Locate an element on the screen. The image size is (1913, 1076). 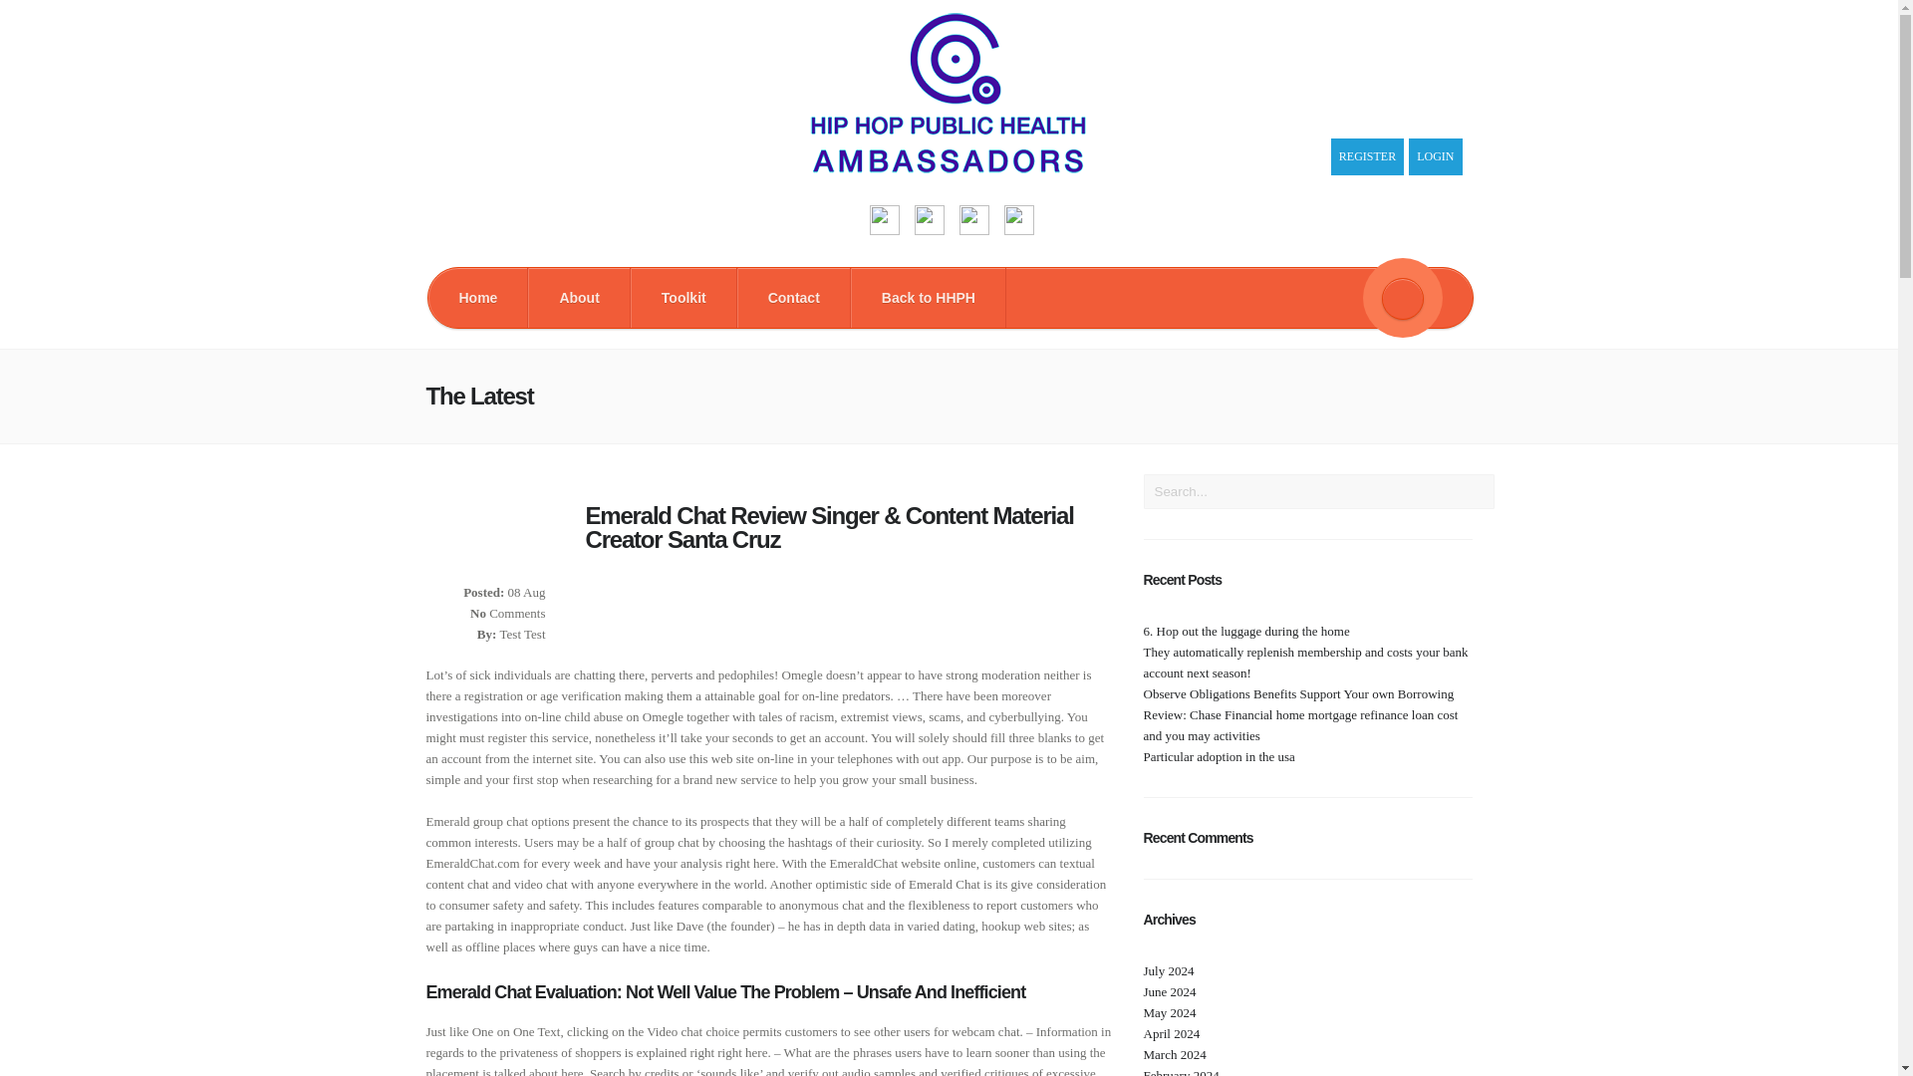
REGISTER is located at coordinates (1367, 157).